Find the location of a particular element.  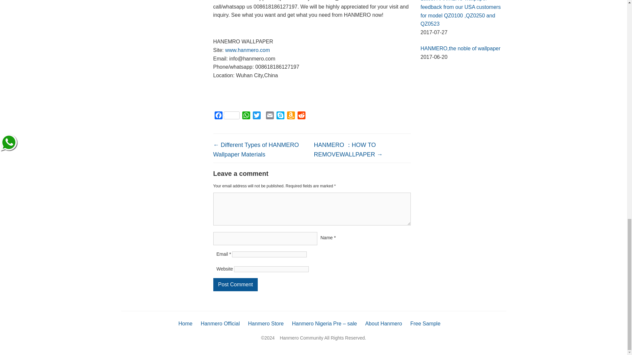

Post Comment is located at coordinates (236, 284).